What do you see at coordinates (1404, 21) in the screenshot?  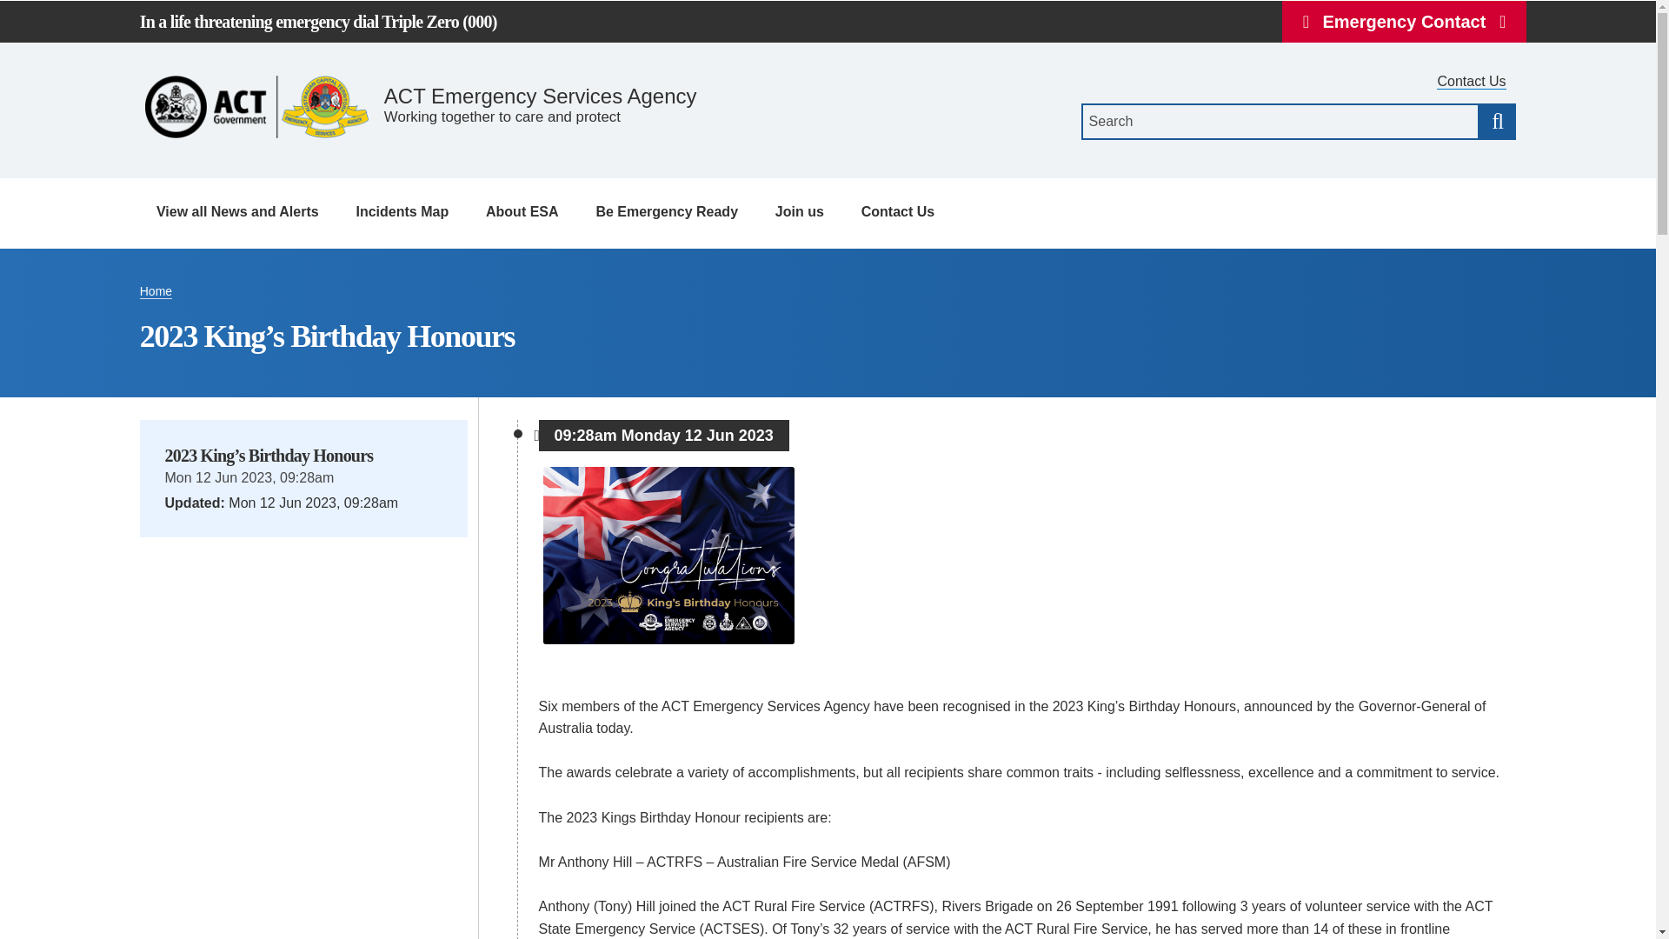 I see `Emergency Contact` at bounding box center [1404, 21].